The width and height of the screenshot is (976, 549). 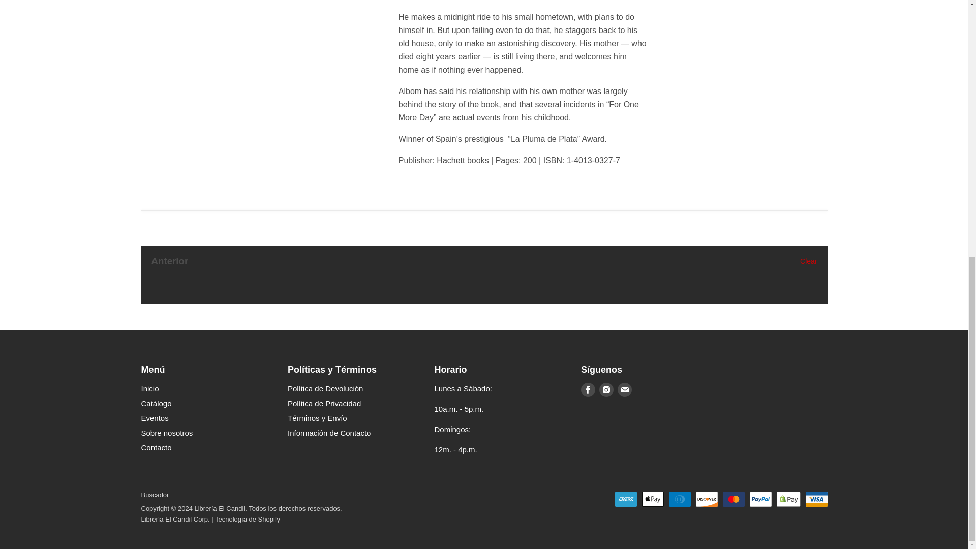 What do you see at coordinates (606, 390) in the screenshot?
I see `Instagram` at bounding box center [606, 390].